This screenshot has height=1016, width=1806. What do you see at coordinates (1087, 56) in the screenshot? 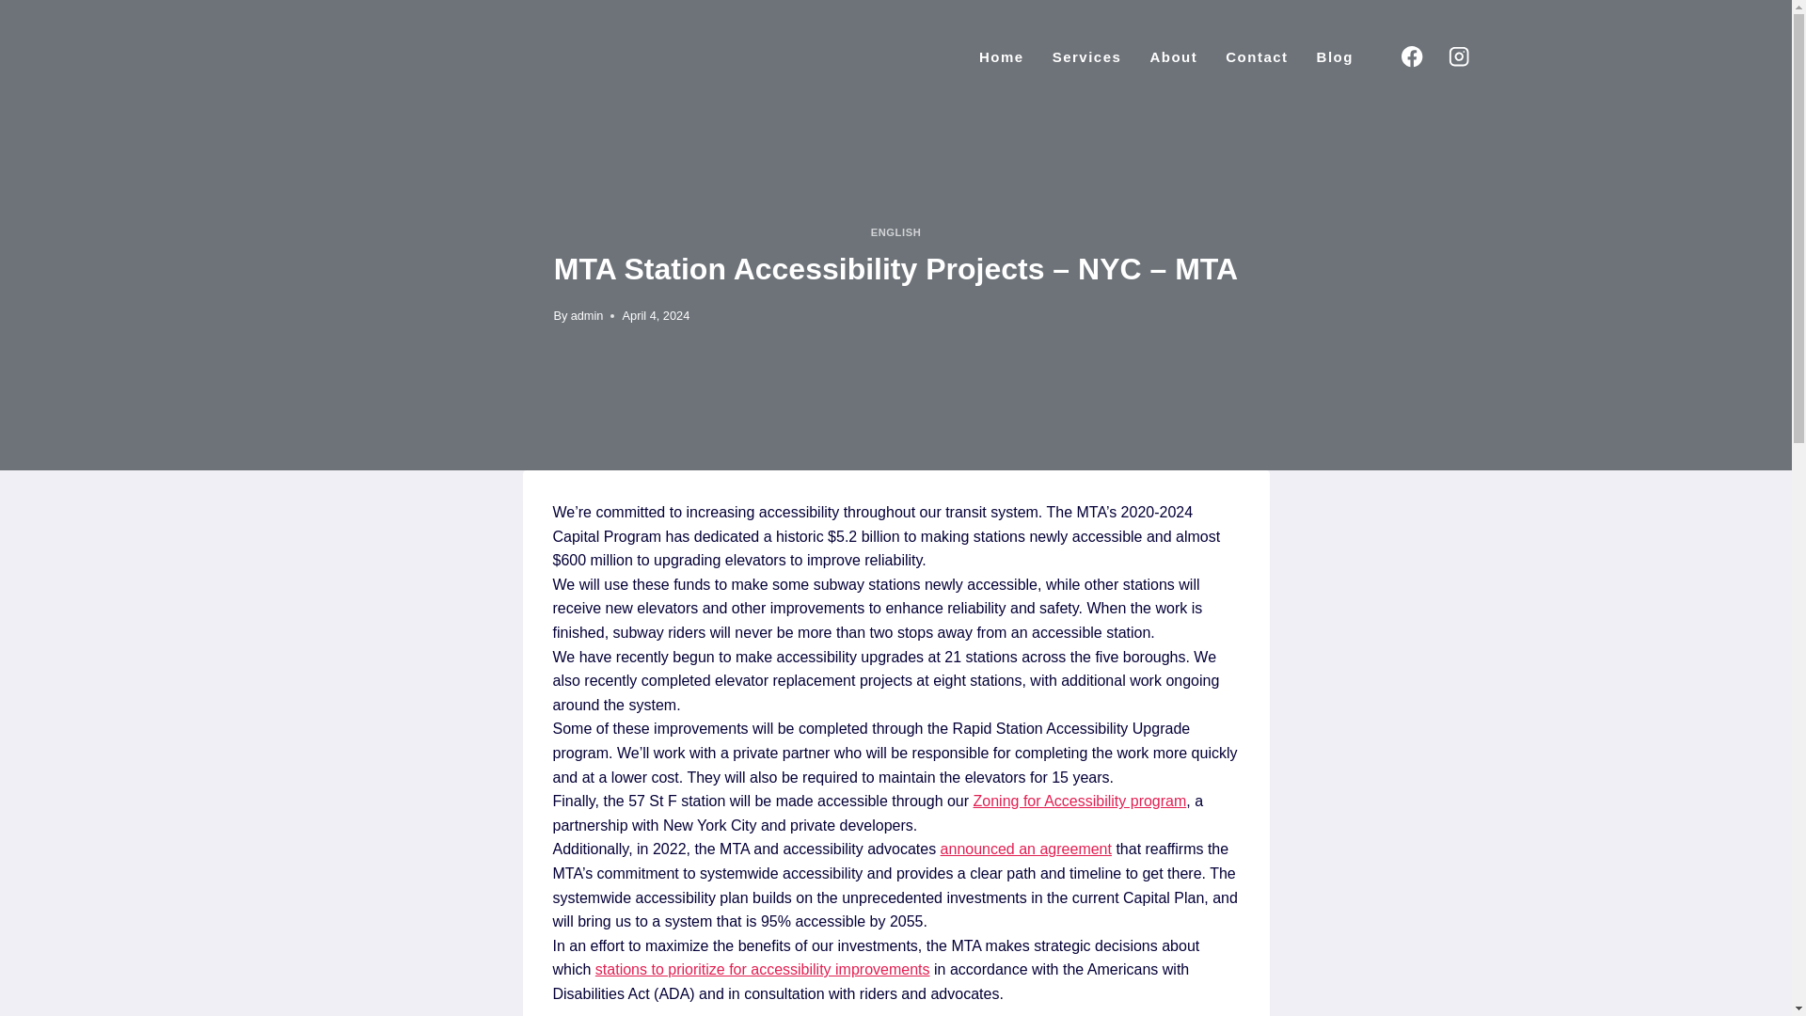
I see `Services` at bounding box center [1087, 56].